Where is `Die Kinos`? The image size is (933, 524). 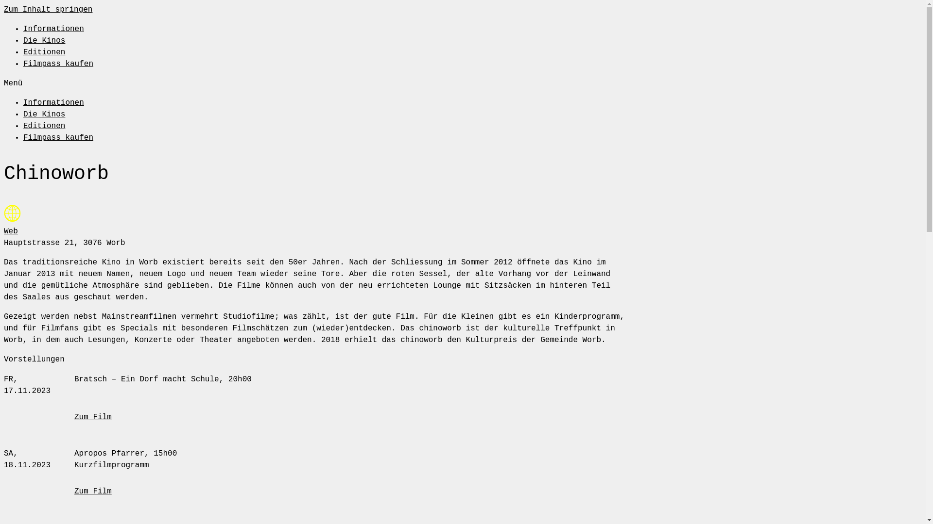
Die Kinos is located at coordinates (44, 41).